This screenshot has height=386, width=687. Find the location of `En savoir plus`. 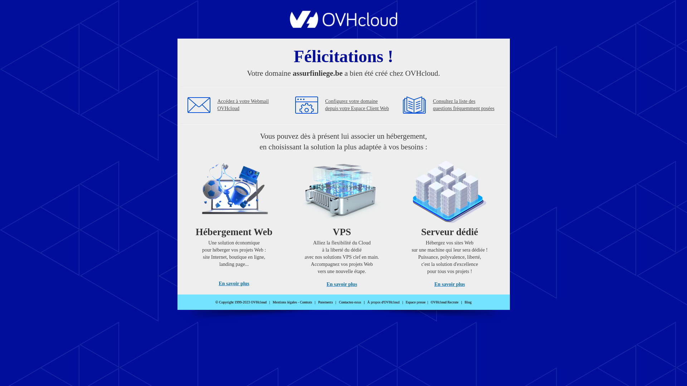

En savoir plus is located at coordinates (449, 284).